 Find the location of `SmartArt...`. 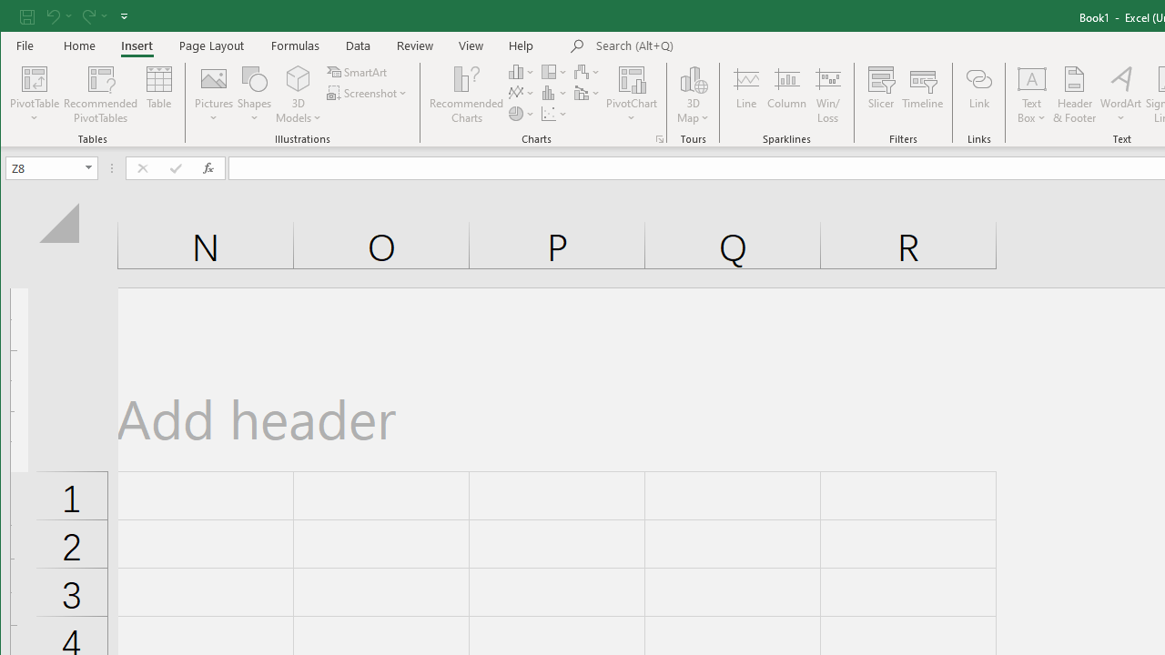

SmartArt... is located at coordinates (359, 71).